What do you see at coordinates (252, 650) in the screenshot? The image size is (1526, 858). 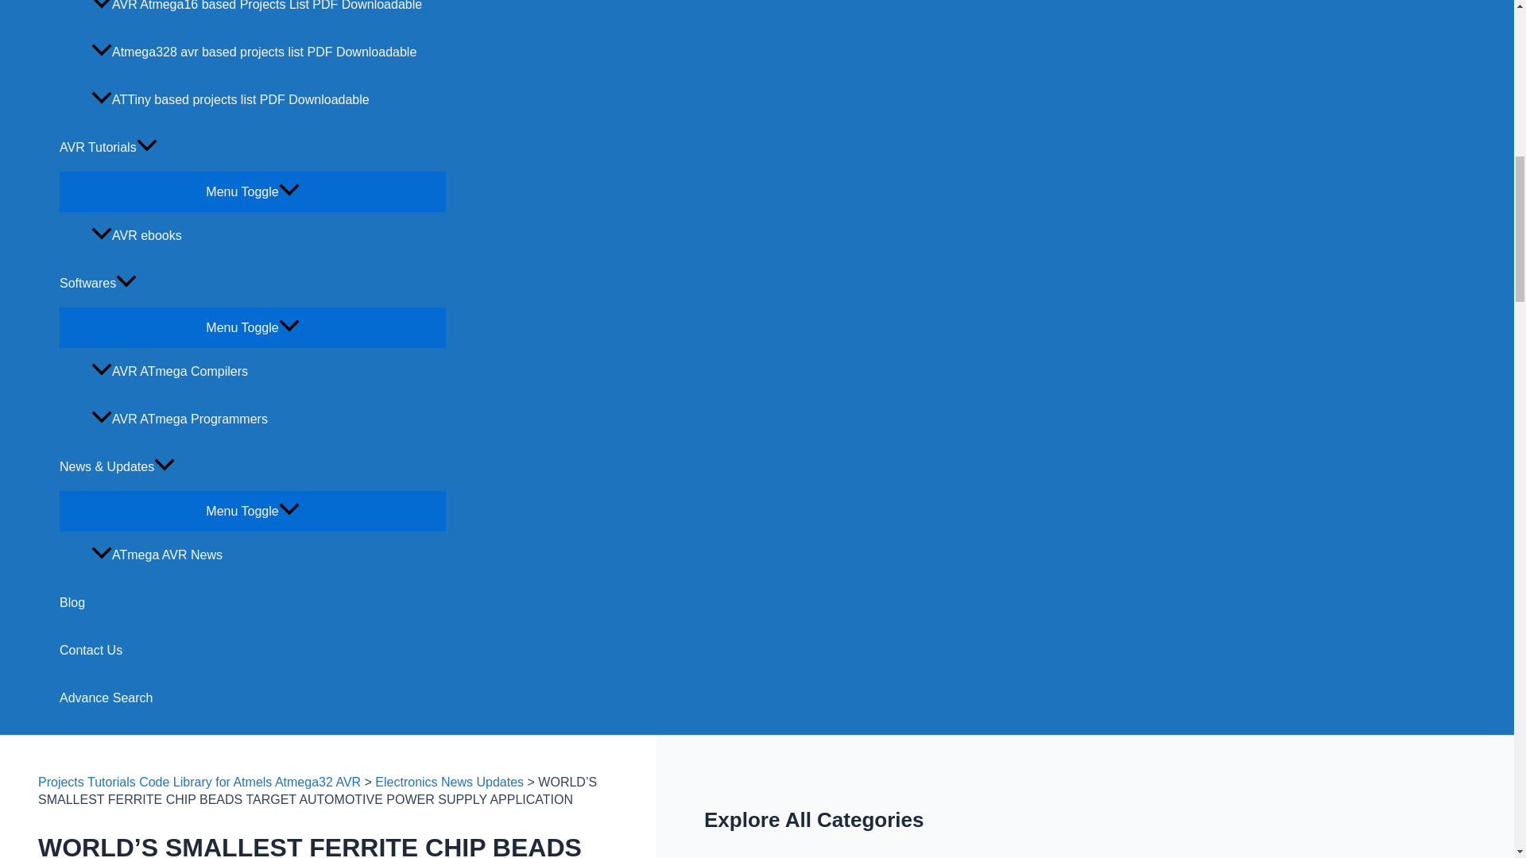 I see `Contact Us` at bounding box center [252, 650].